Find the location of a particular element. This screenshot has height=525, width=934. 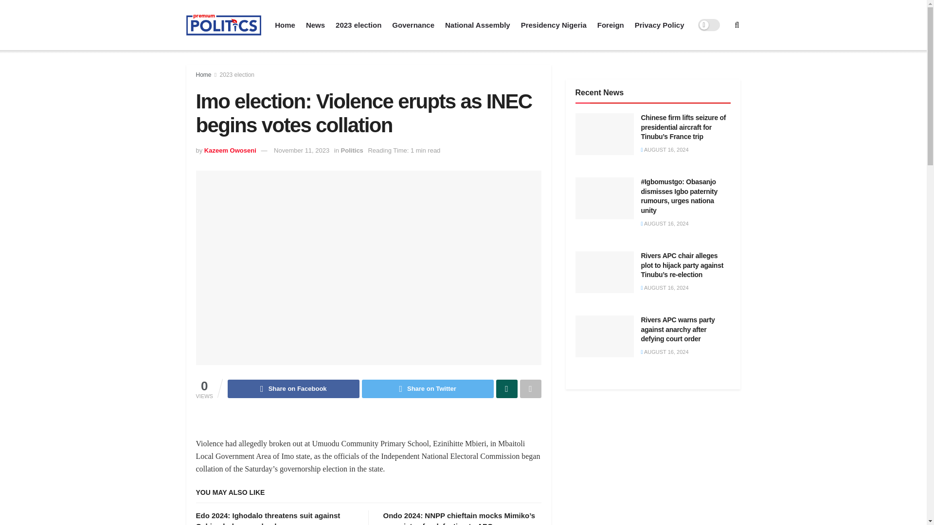

Presidency Nigeria is located at coordinates (554, 25).